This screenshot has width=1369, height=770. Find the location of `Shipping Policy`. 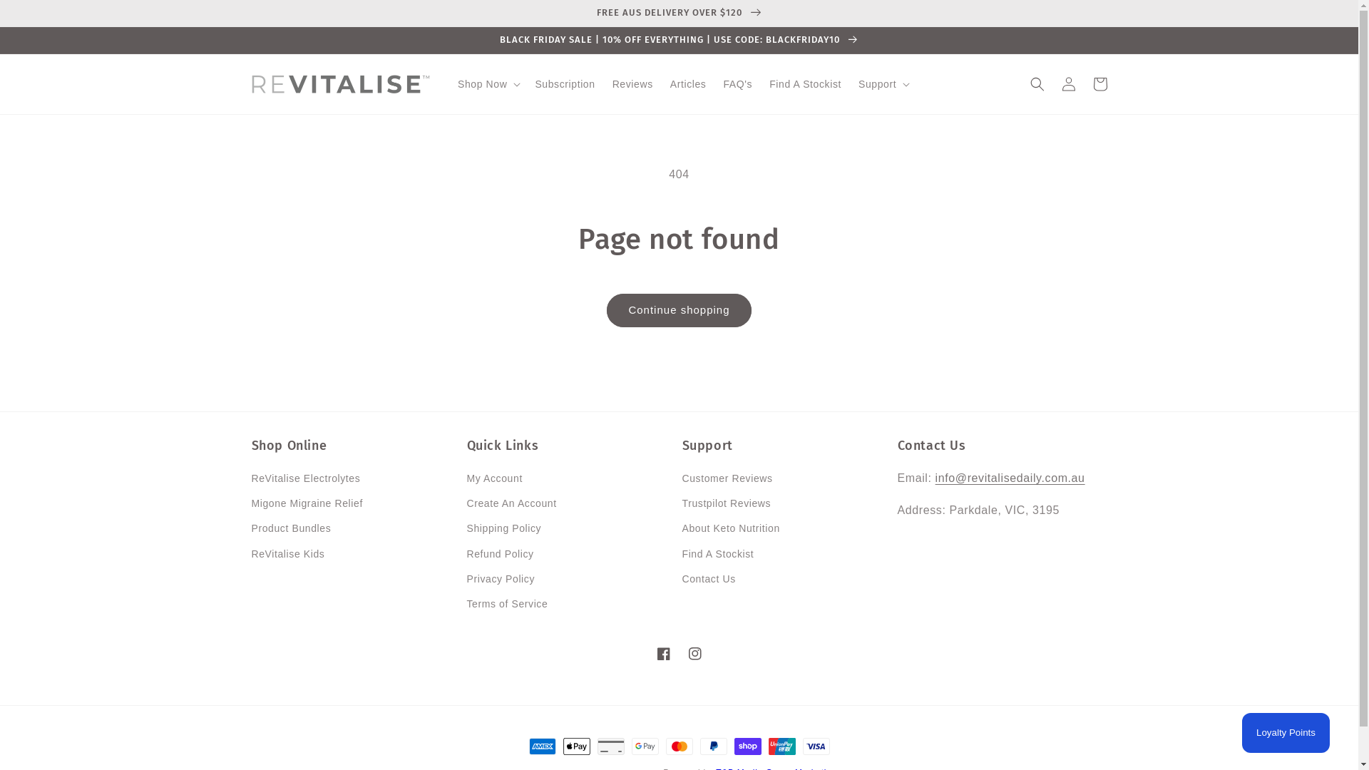

Shipping Policy is located at coordinates (503, 528).